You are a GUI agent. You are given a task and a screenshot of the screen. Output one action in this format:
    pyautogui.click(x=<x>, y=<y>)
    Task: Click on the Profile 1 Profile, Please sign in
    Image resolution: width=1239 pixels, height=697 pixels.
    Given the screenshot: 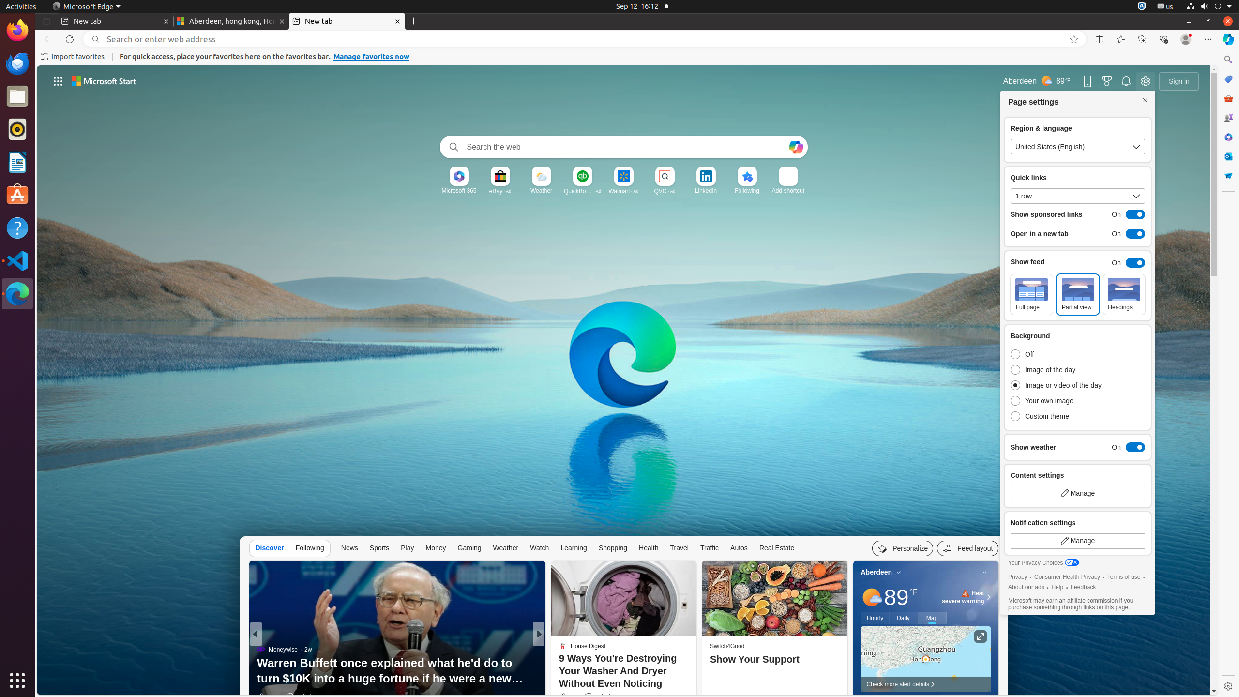 What is the action you would take?
    pyautogui.click(x=1186, y=39)
    